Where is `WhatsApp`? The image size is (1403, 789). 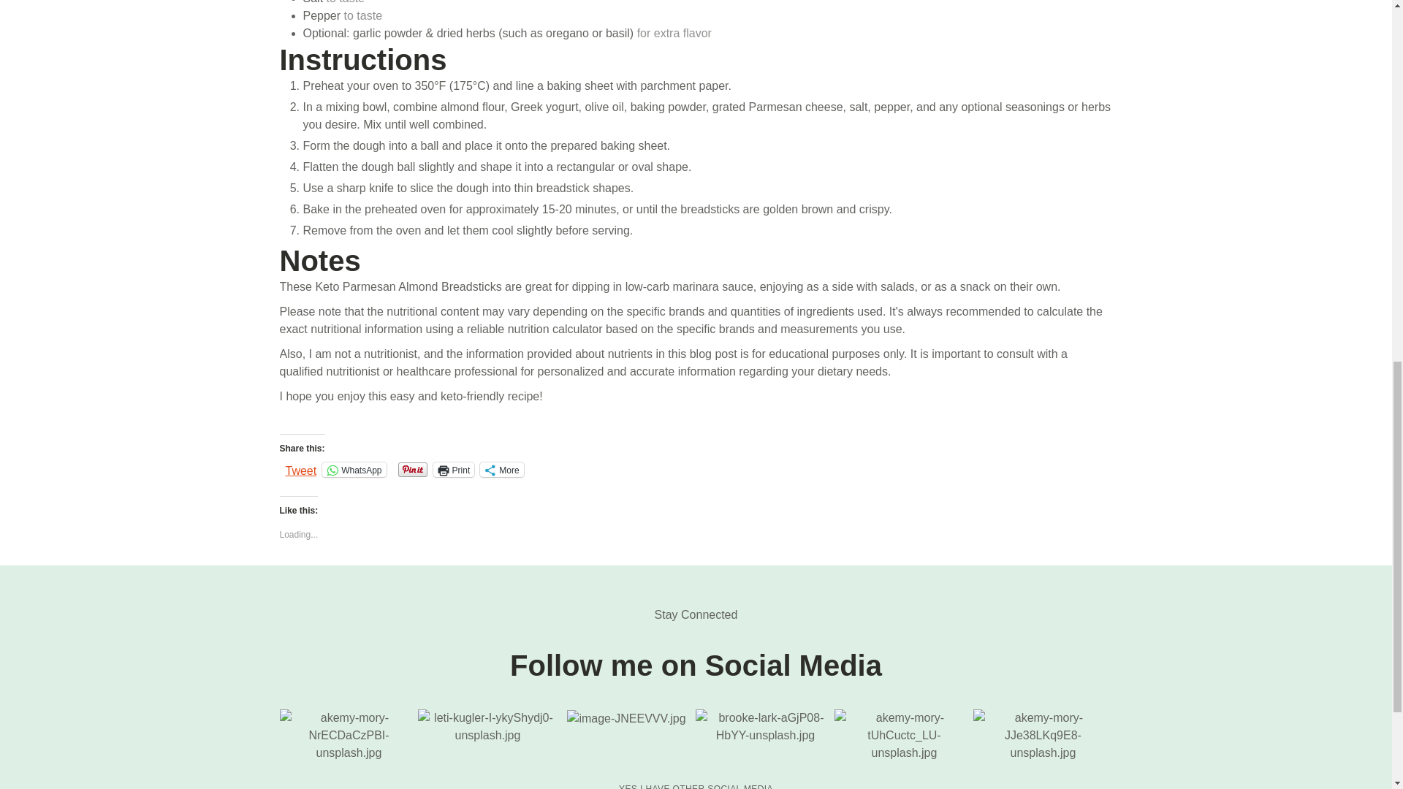 WhatsApp is located at coordinates (354, 469).